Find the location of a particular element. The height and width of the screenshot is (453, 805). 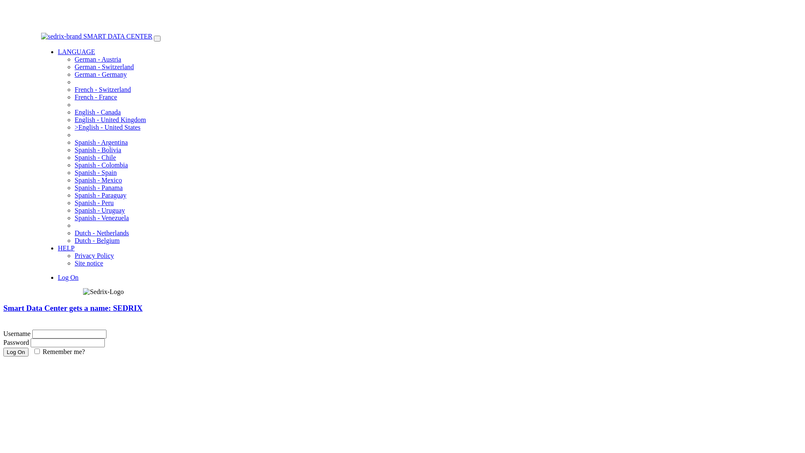

Spanish - Uruguay is located at coordinates (100, 211).